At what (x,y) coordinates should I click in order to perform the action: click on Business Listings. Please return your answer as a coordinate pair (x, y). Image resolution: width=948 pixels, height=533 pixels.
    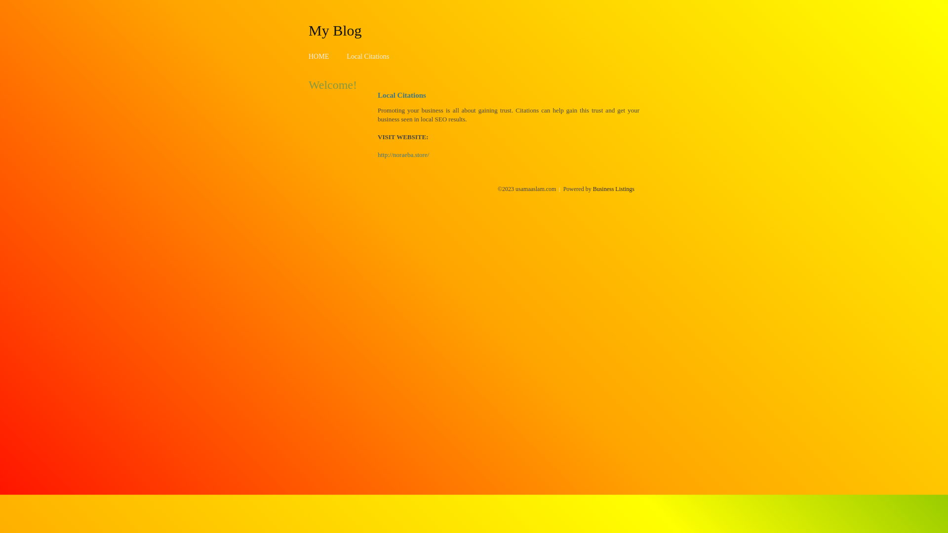
    Looking at the image, I should click on (614, 189).